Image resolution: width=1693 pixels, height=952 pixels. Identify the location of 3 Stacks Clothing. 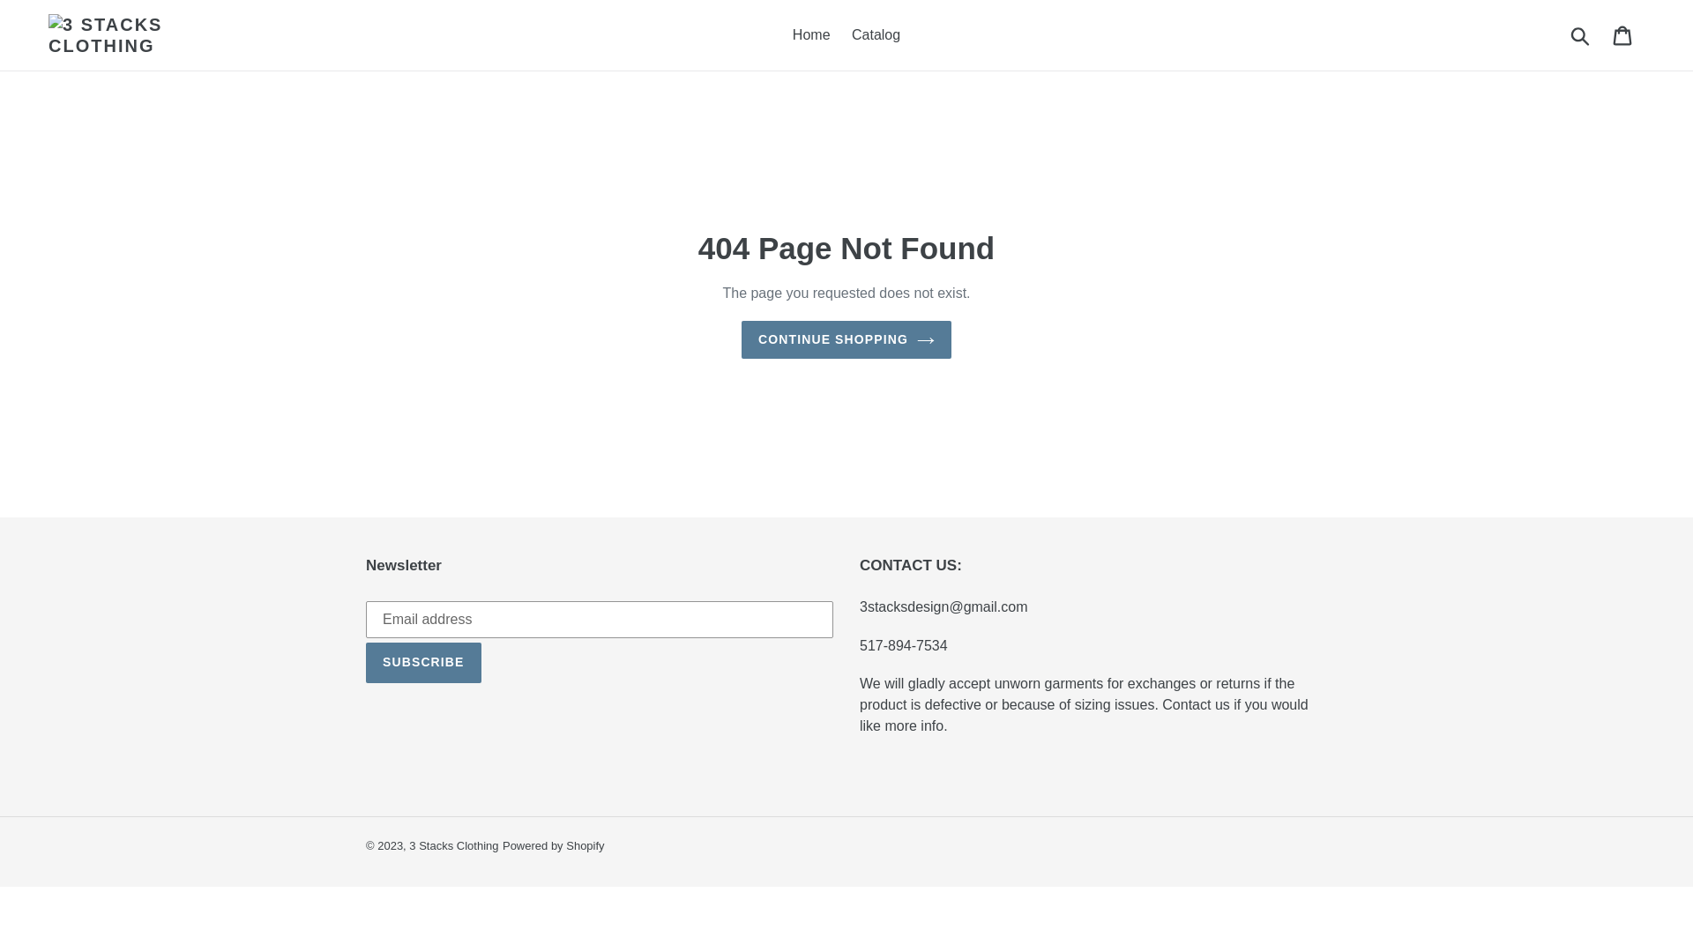
(453, 846).